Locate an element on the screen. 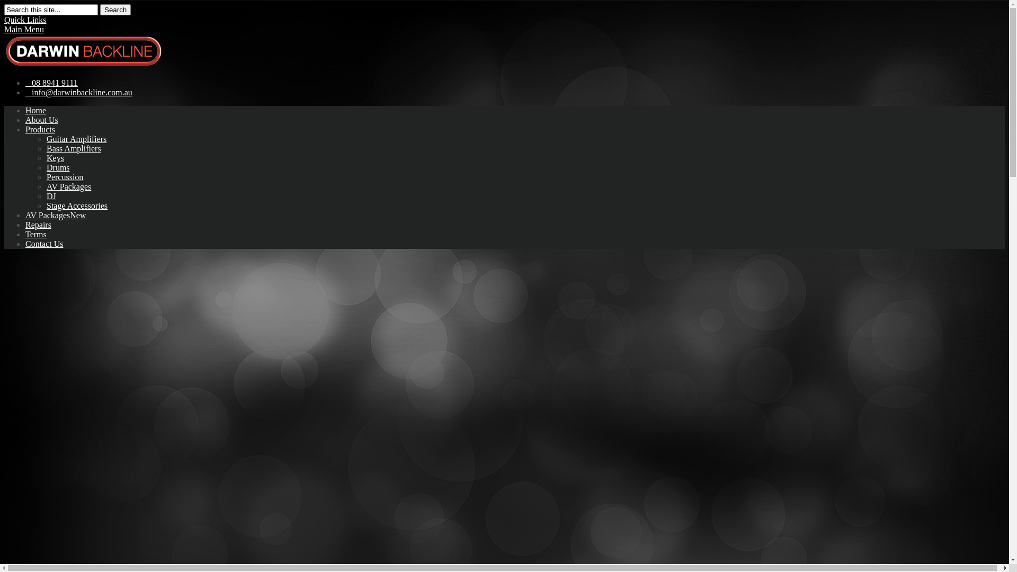  About Us is located at coordinates (42, 120).